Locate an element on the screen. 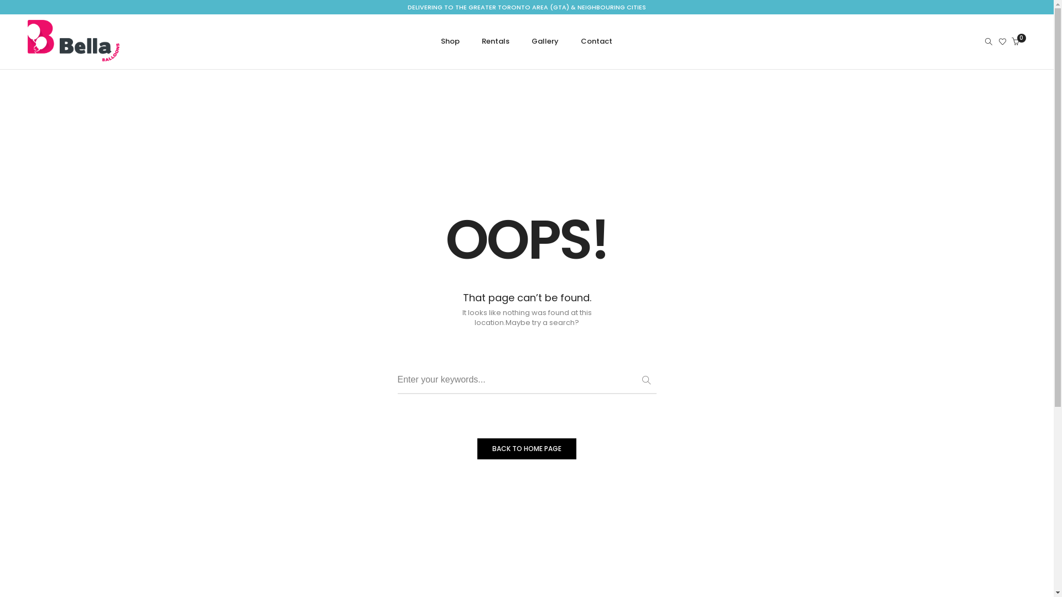  Rentals is located at coordinates (496, 41).